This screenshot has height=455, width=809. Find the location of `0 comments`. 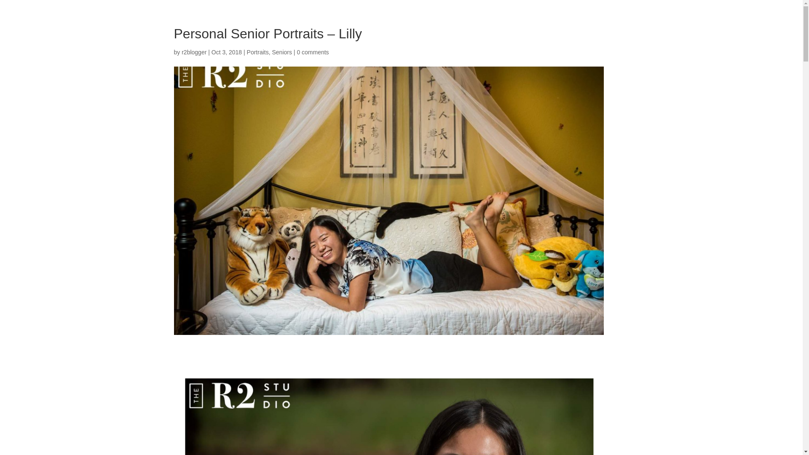

0 comments is located at coordinates (313, 52).